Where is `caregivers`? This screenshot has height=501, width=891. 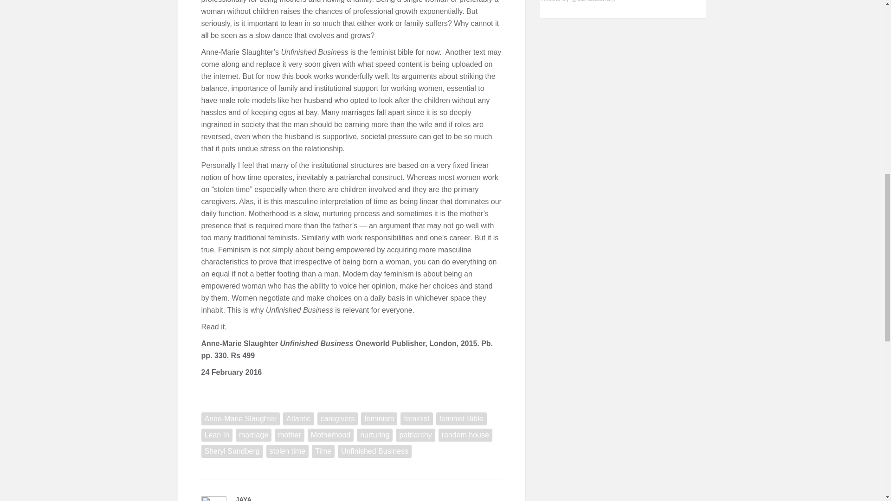
caregivers is located at coordinates (337, 418).